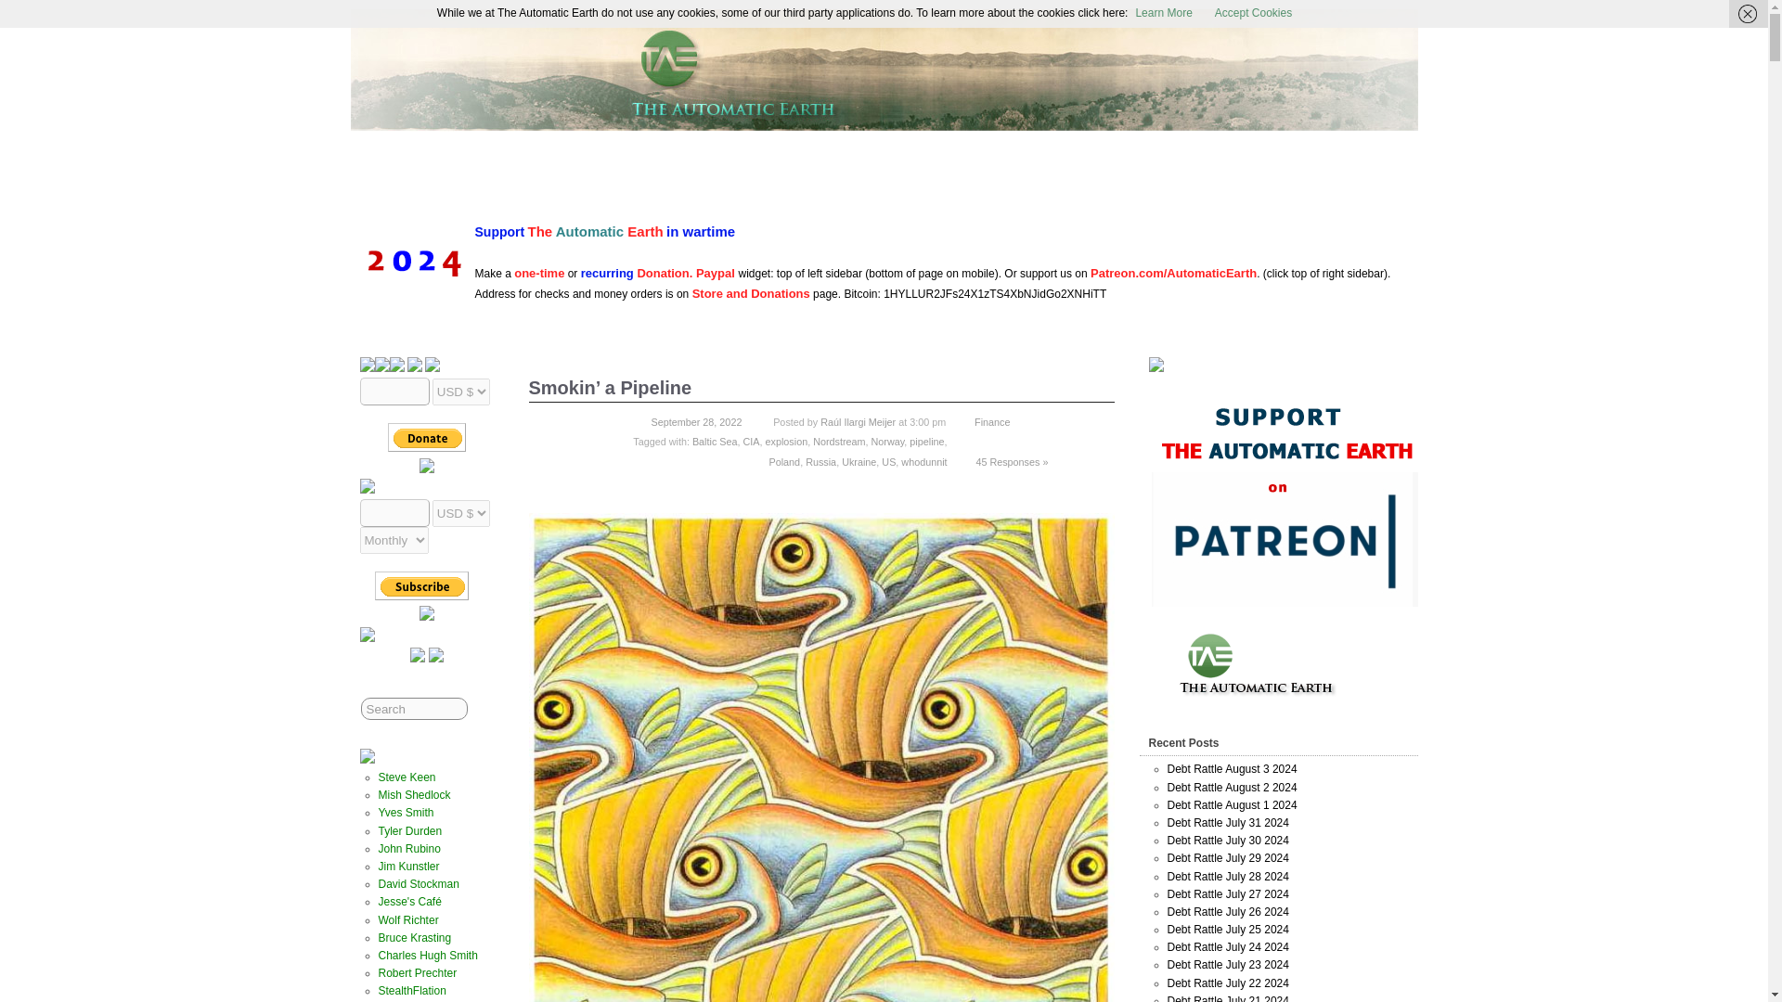 The height and width of the screenshot is (1002, 1782). I want to click on Nordstream, so click(838, 441).